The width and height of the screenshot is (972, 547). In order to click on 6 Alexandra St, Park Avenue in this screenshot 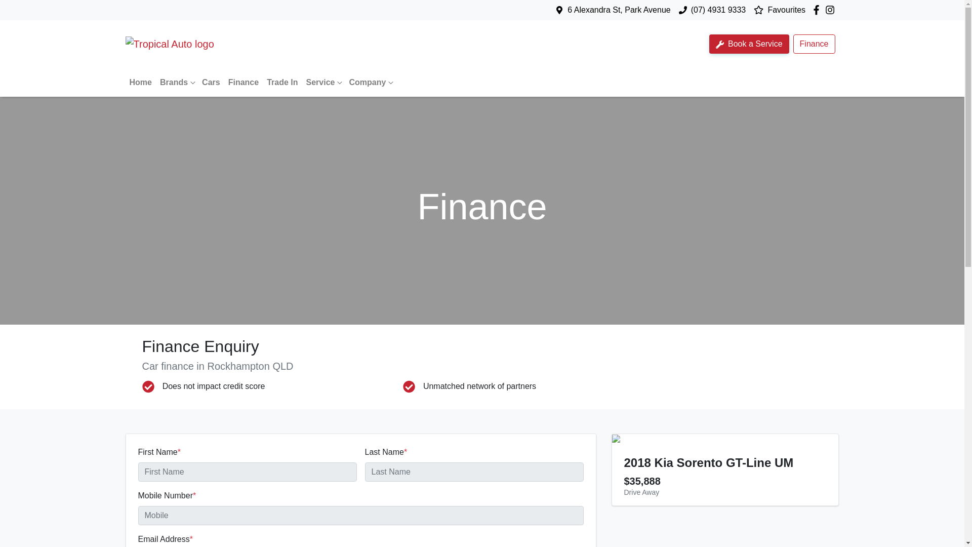, I will do `click(619, 10)`.